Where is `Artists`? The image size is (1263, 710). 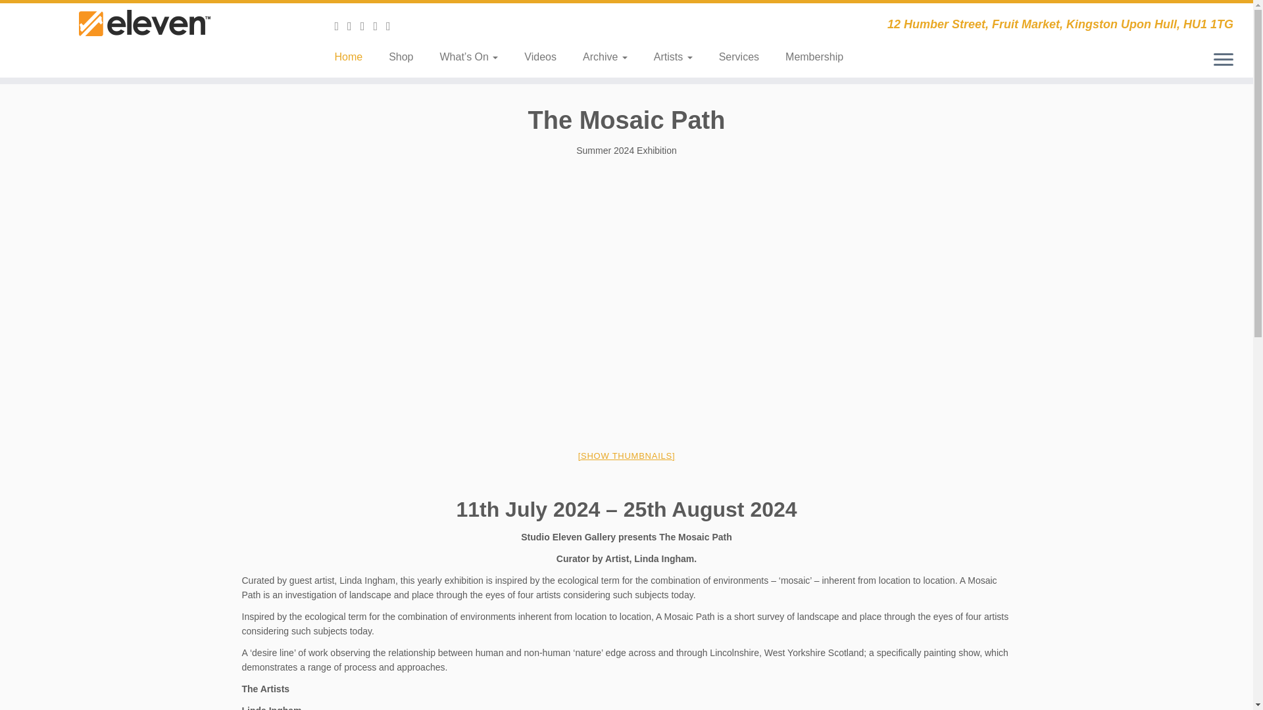 Artists is located at coordinates (673, 57).